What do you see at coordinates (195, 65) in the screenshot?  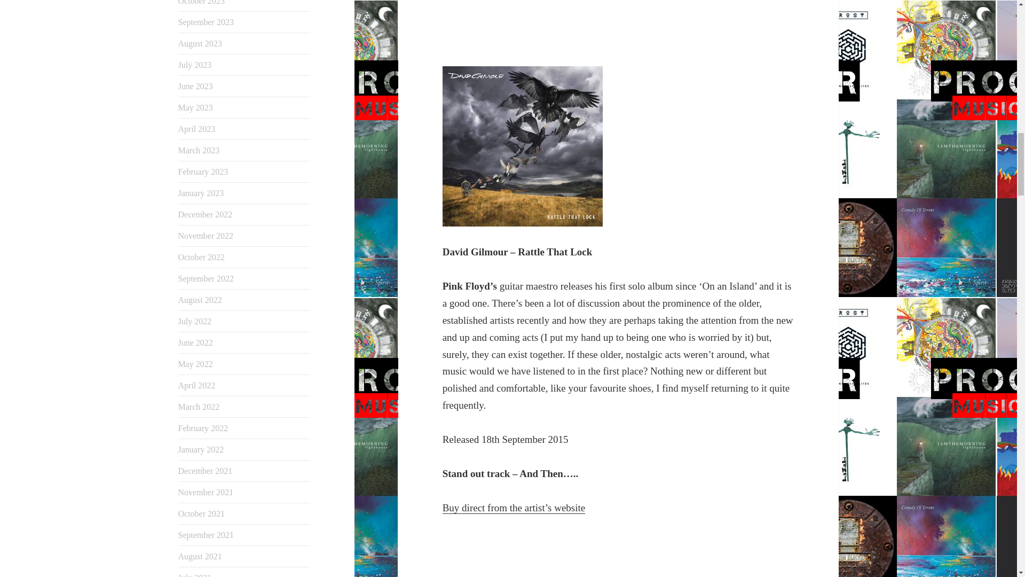 I see `July 2023` at bounding box center [195, 65].